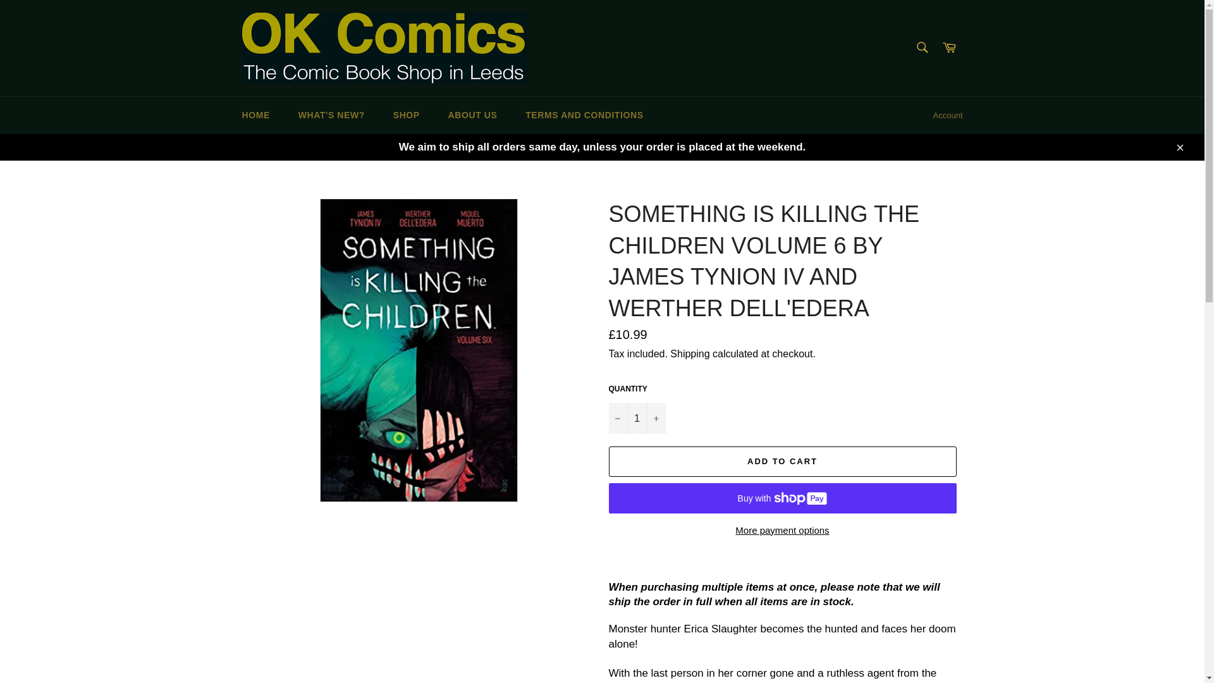 The height and width of the screenshot is (683, 1214). What do you see at coordinates (948, 115) in the screenshot?
I see `Account` at bounding box center [948, 115].